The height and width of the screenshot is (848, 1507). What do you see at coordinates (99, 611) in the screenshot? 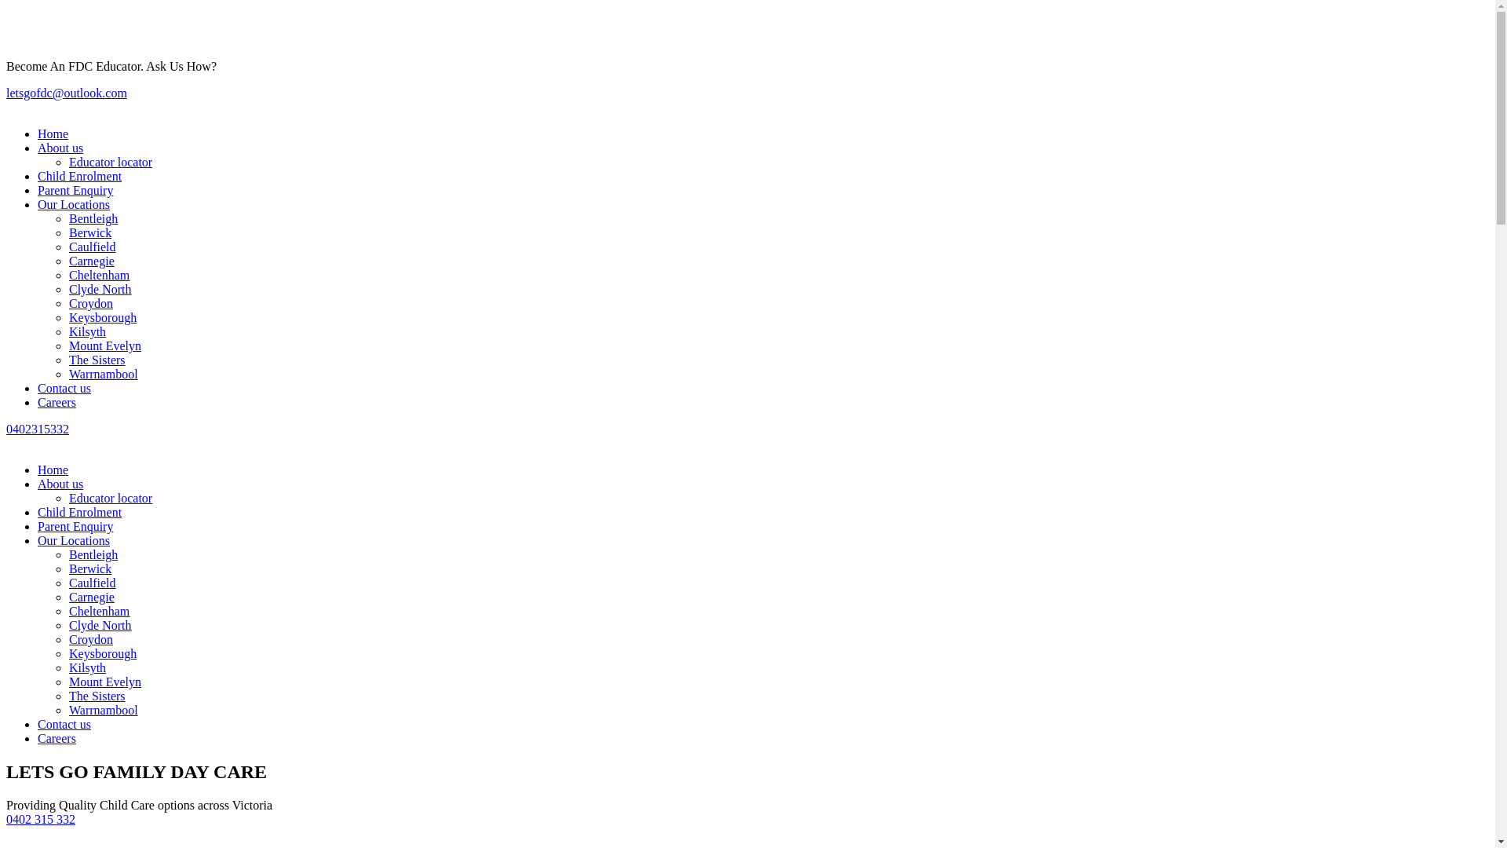
I see `Cheltenham` at bounding box center [99, 611].